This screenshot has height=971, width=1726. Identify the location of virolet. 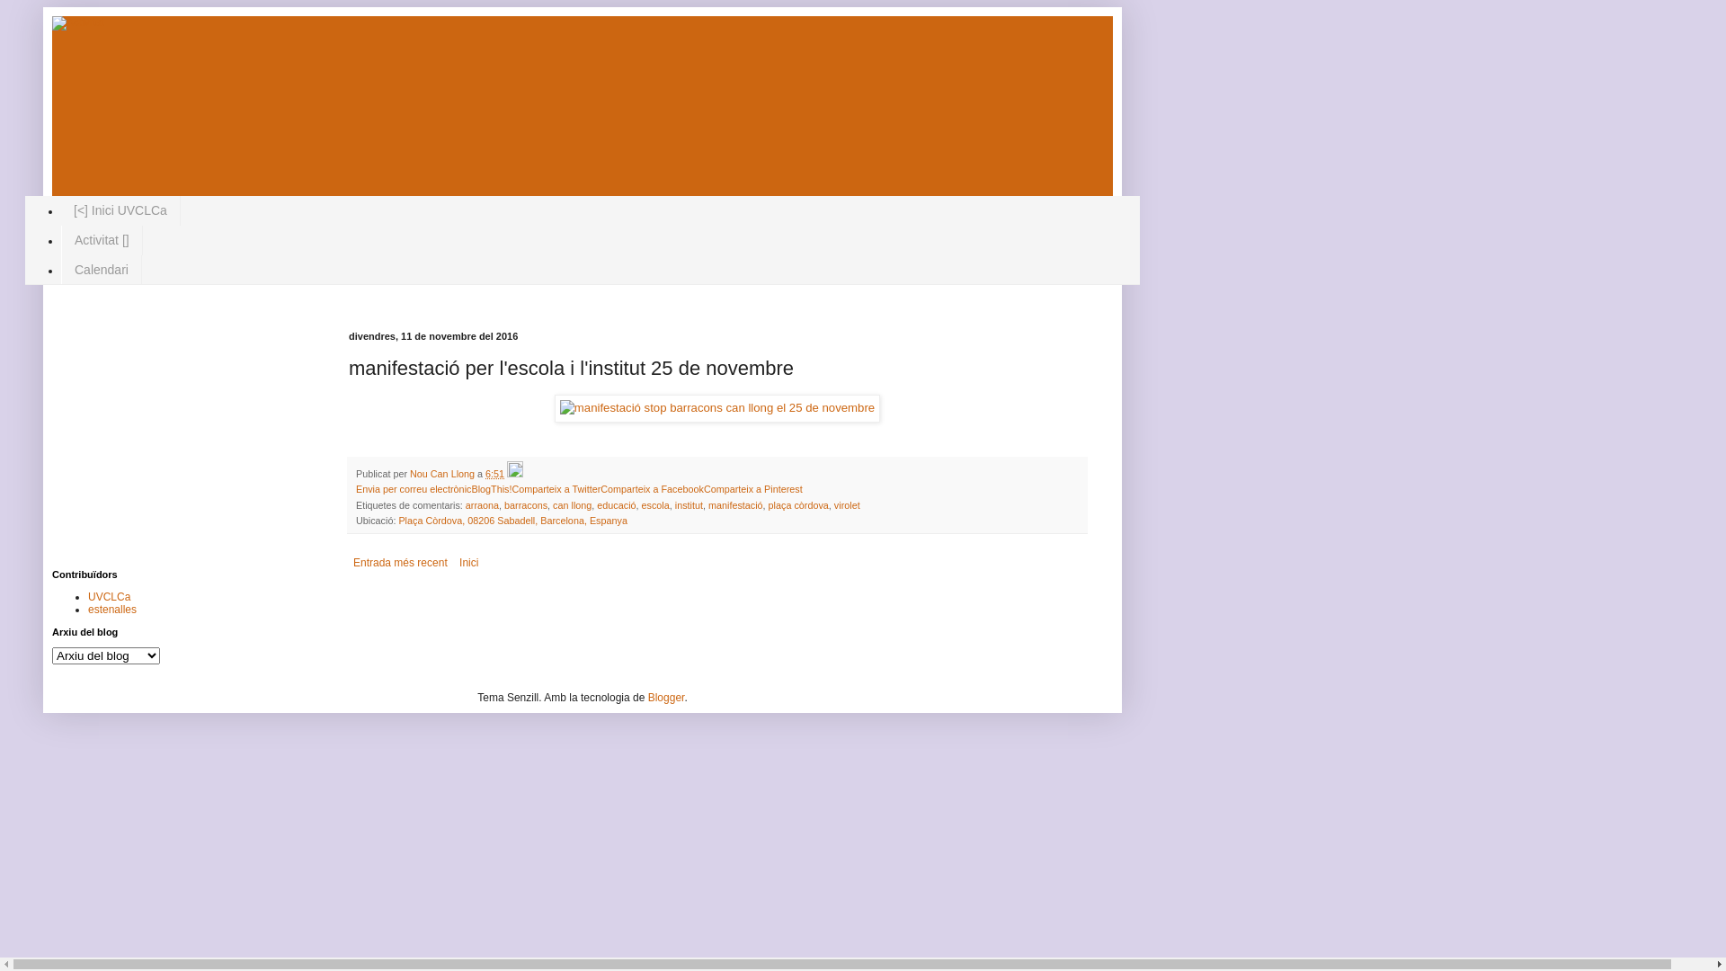
(847, 505).